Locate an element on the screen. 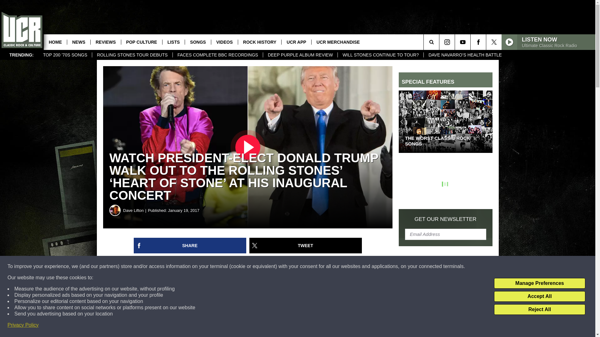 The width and height of the screenshot is (600, 337). Reject All is located at coordinates (539, 310).